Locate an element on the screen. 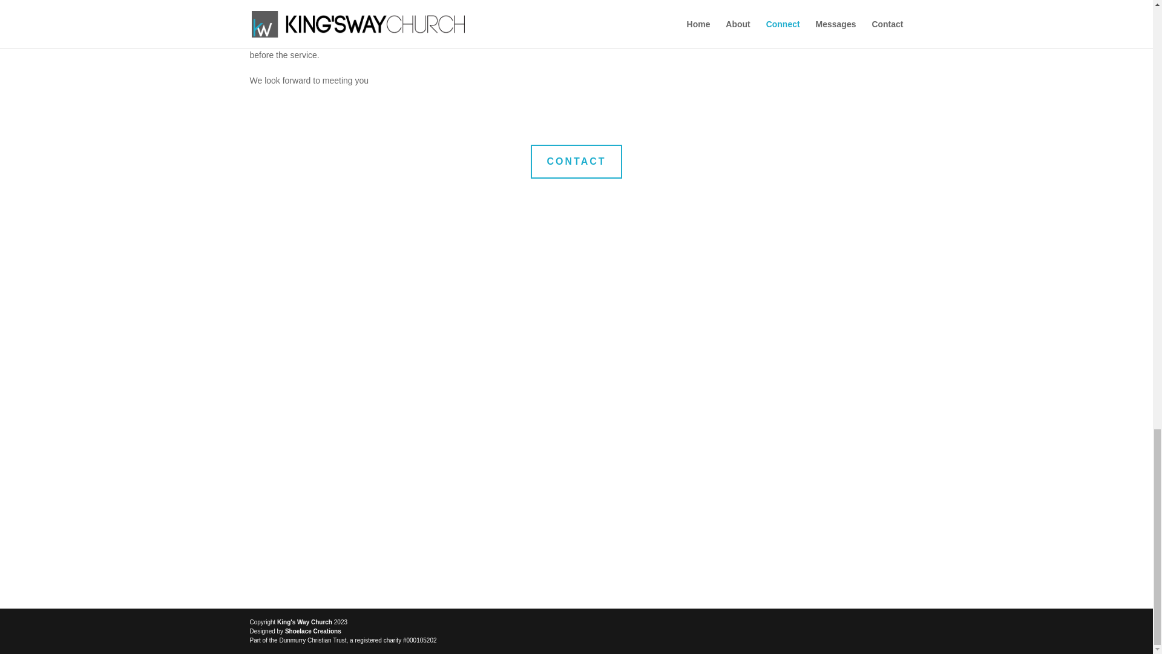 The height and width of the screenshot is (654, 1162). King's Way Church is located at coordinates (305, 621).